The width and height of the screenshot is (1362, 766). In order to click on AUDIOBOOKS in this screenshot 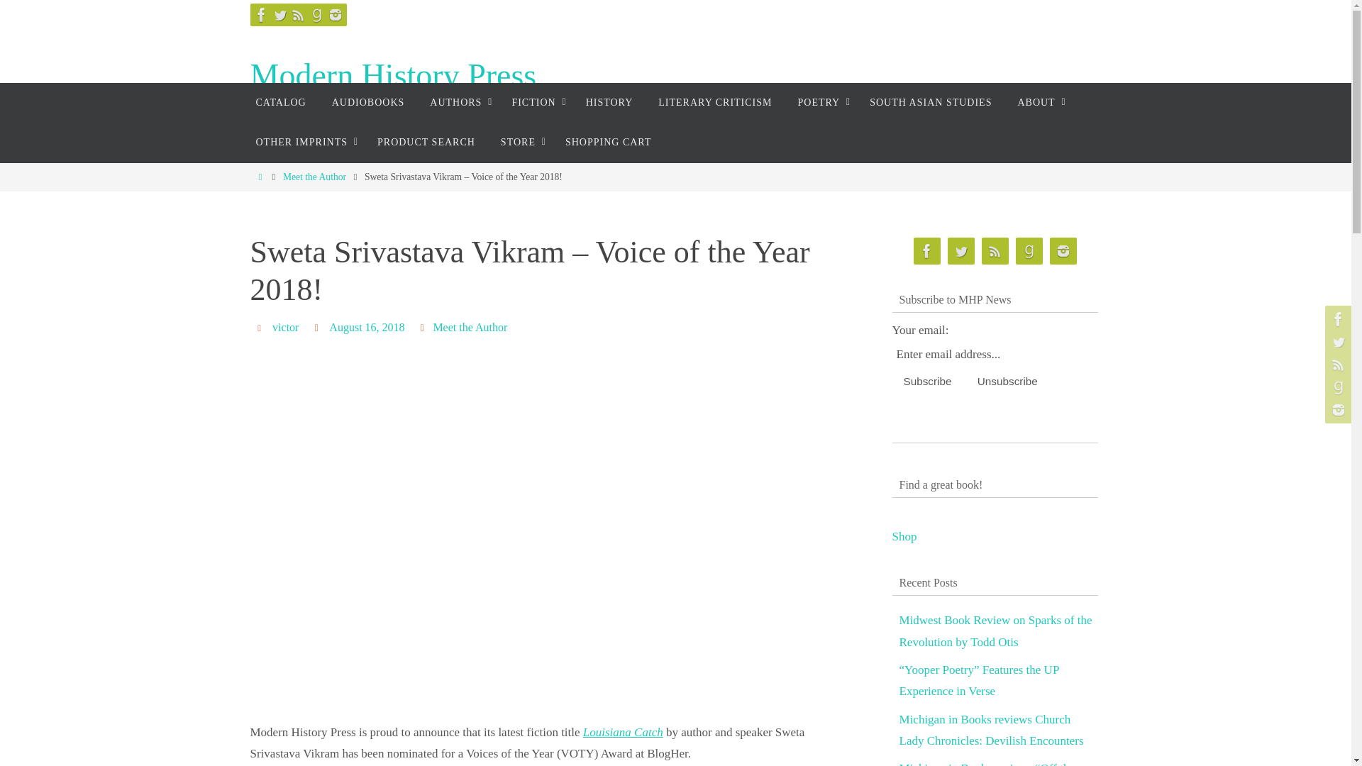, I will do `click(368, 102)`.